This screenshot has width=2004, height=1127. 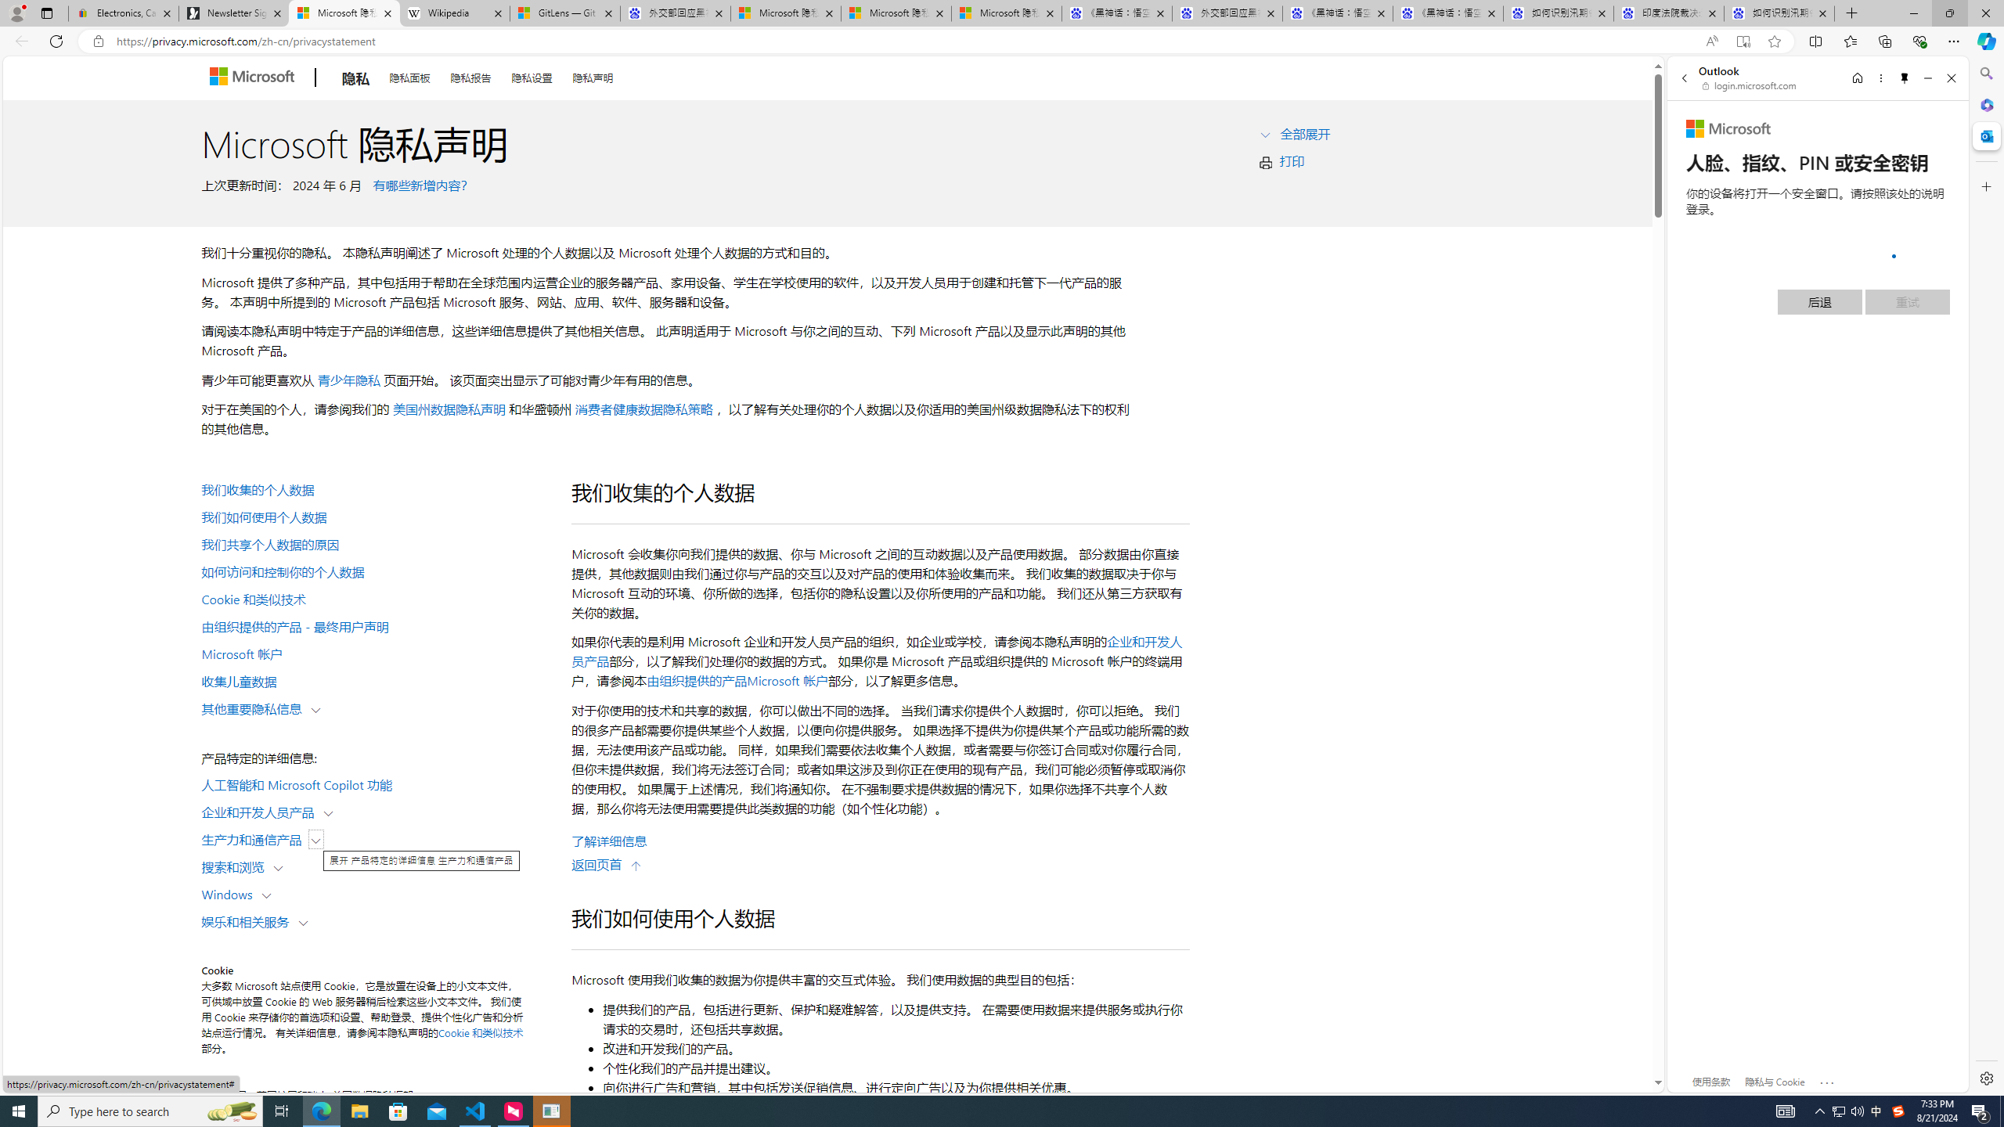 I want to click on Windows, so click(x=230, y=894).